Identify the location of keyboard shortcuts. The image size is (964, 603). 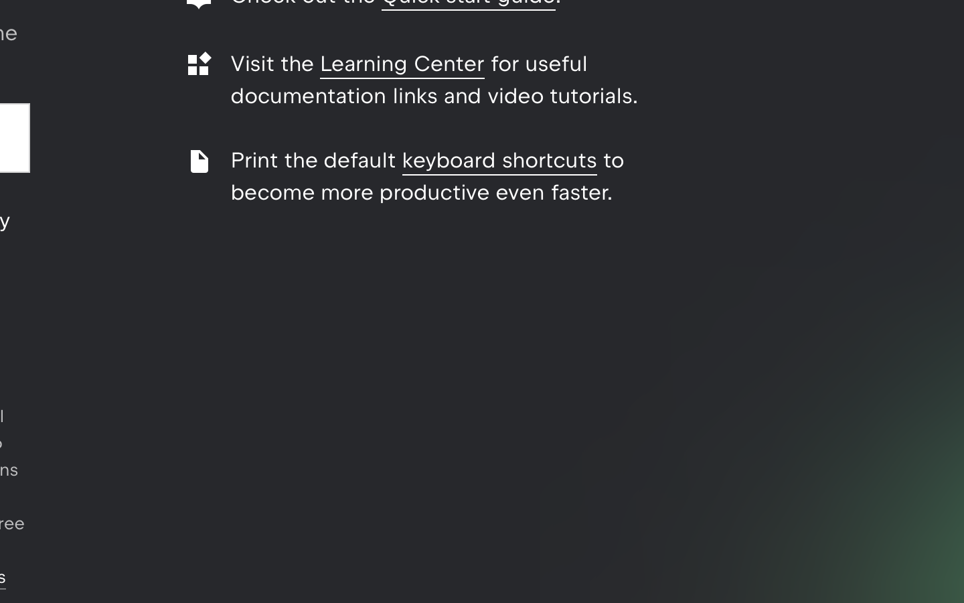
(499, 160).